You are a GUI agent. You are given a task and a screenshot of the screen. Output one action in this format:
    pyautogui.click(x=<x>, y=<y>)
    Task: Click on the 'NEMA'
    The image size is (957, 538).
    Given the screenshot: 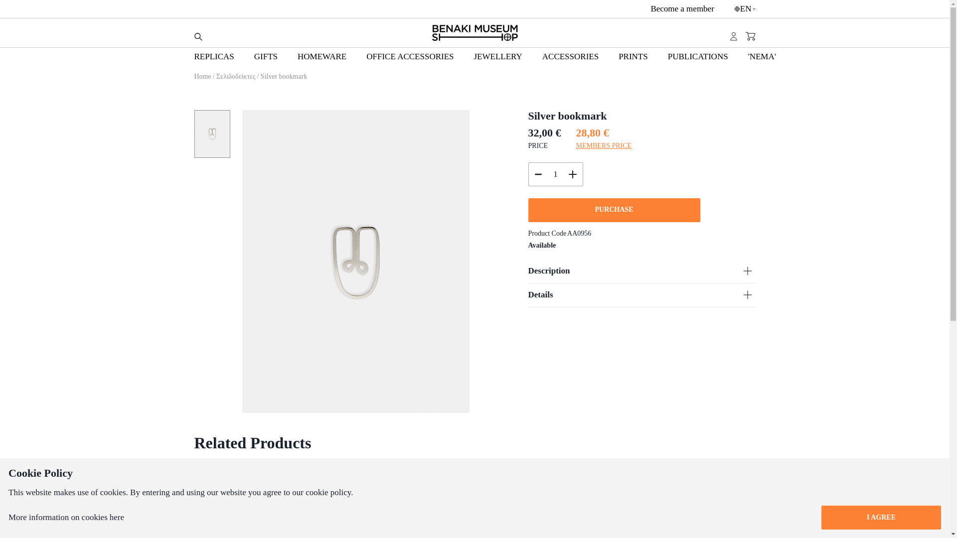 What is the action you would take?
    pyautogui.click(x=762, y=57)
    